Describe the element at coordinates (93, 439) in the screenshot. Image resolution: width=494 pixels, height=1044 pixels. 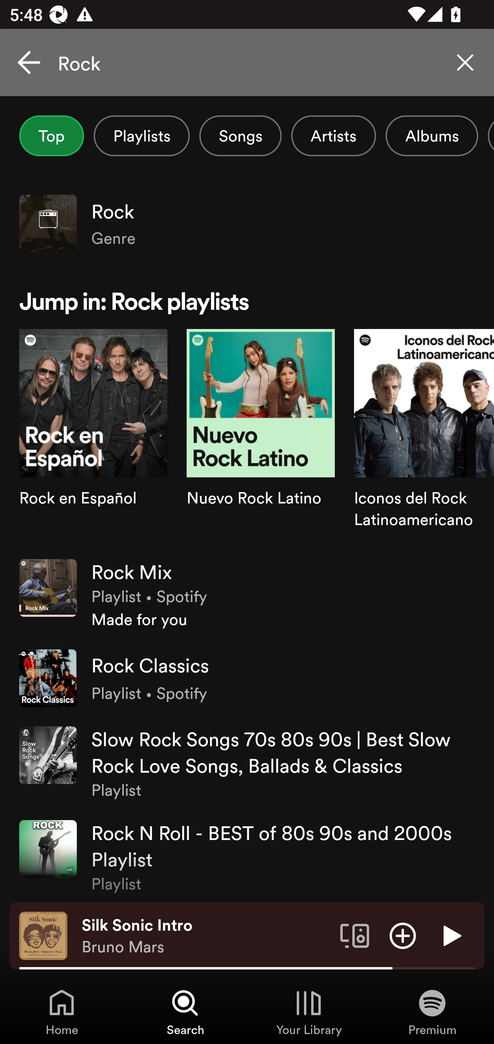
I see `Search card image Rock en Español` at that location.